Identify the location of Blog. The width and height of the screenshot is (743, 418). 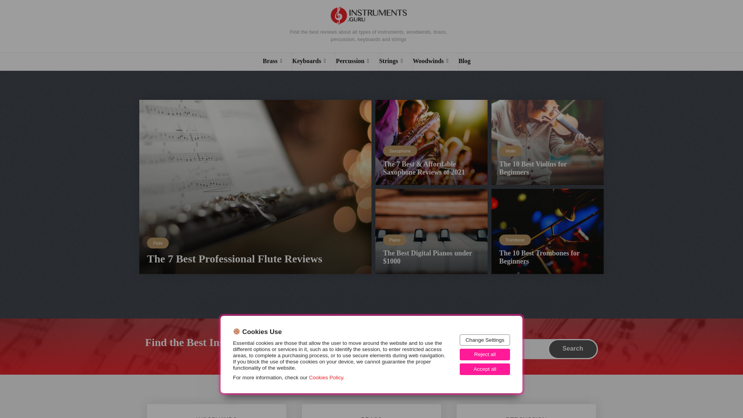
(469, 62).